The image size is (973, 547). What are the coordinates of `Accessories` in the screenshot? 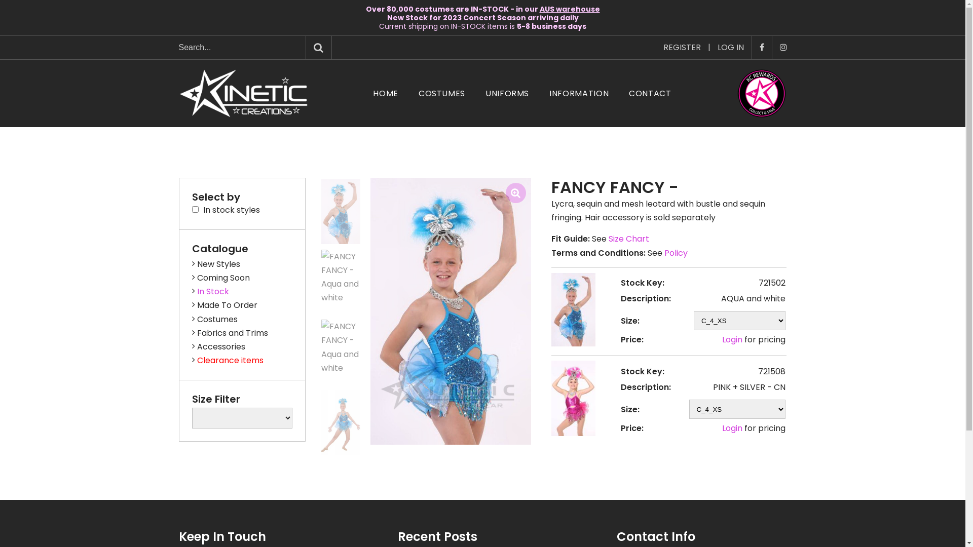 It's located at (218, 346).